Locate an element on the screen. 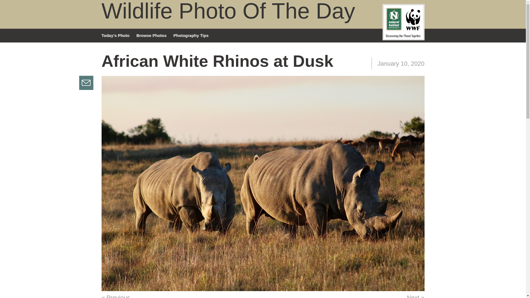 The image size is (530, 298). Wildlife Photo Of The Day is located at coordinates (228, 12).